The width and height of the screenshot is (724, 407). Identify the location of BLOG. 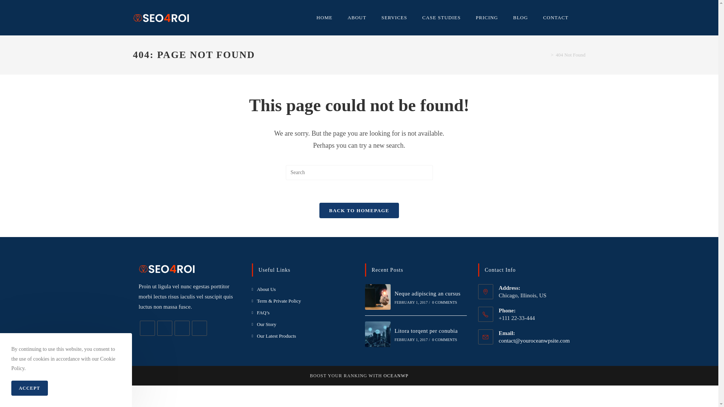
(520, 18).